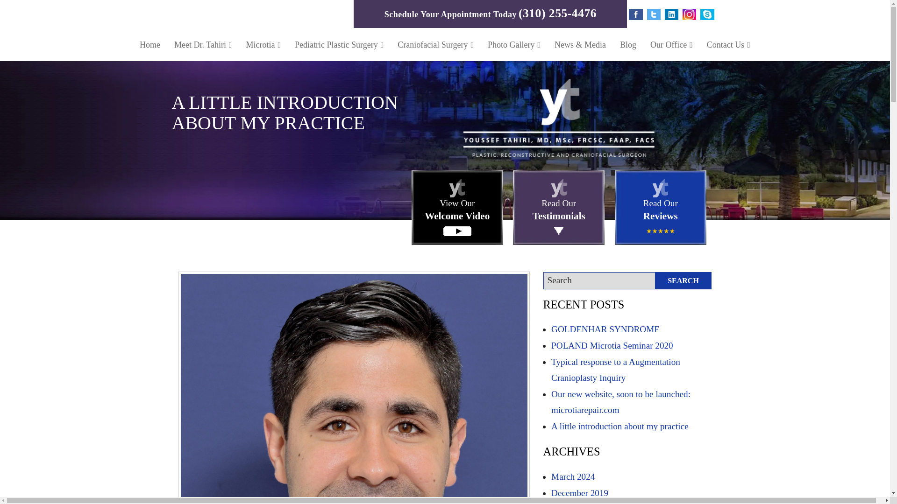 Image resolution: width=897 pixels, height=504 pixels. What do you see at coordinates (149, 44) in the screenshot?
I see `Home` at bounding box center [149, 44].